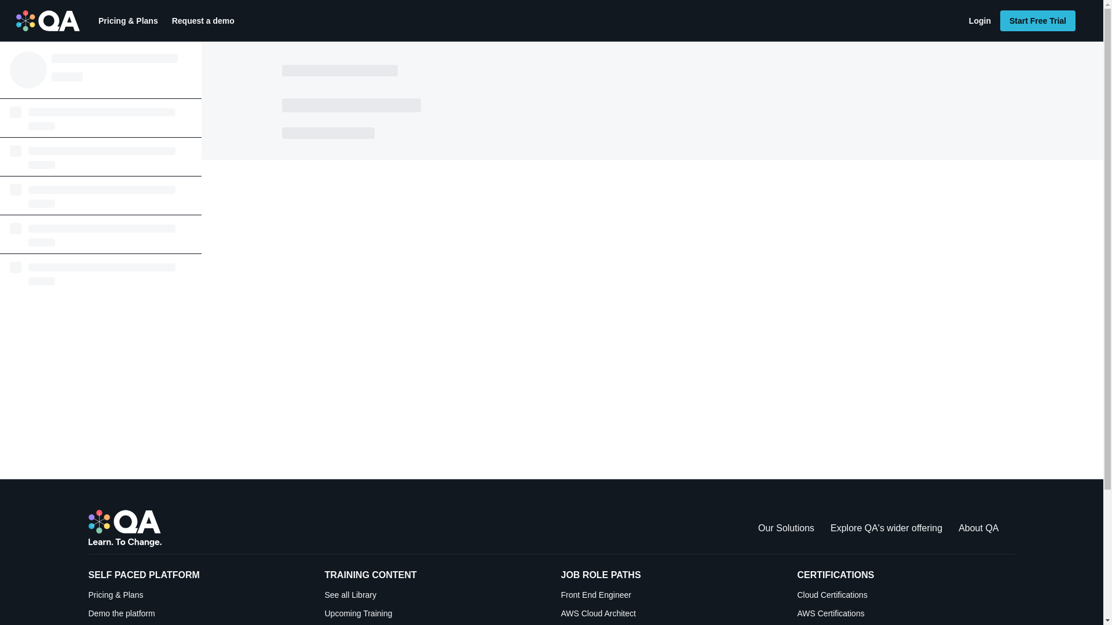 Image resolution: width=1112 pixels, height=625 pixels. What do you see at coordinates (670, 595) in the screenshot?
I see `Front End Engineer` at bounding box center [670, 595].